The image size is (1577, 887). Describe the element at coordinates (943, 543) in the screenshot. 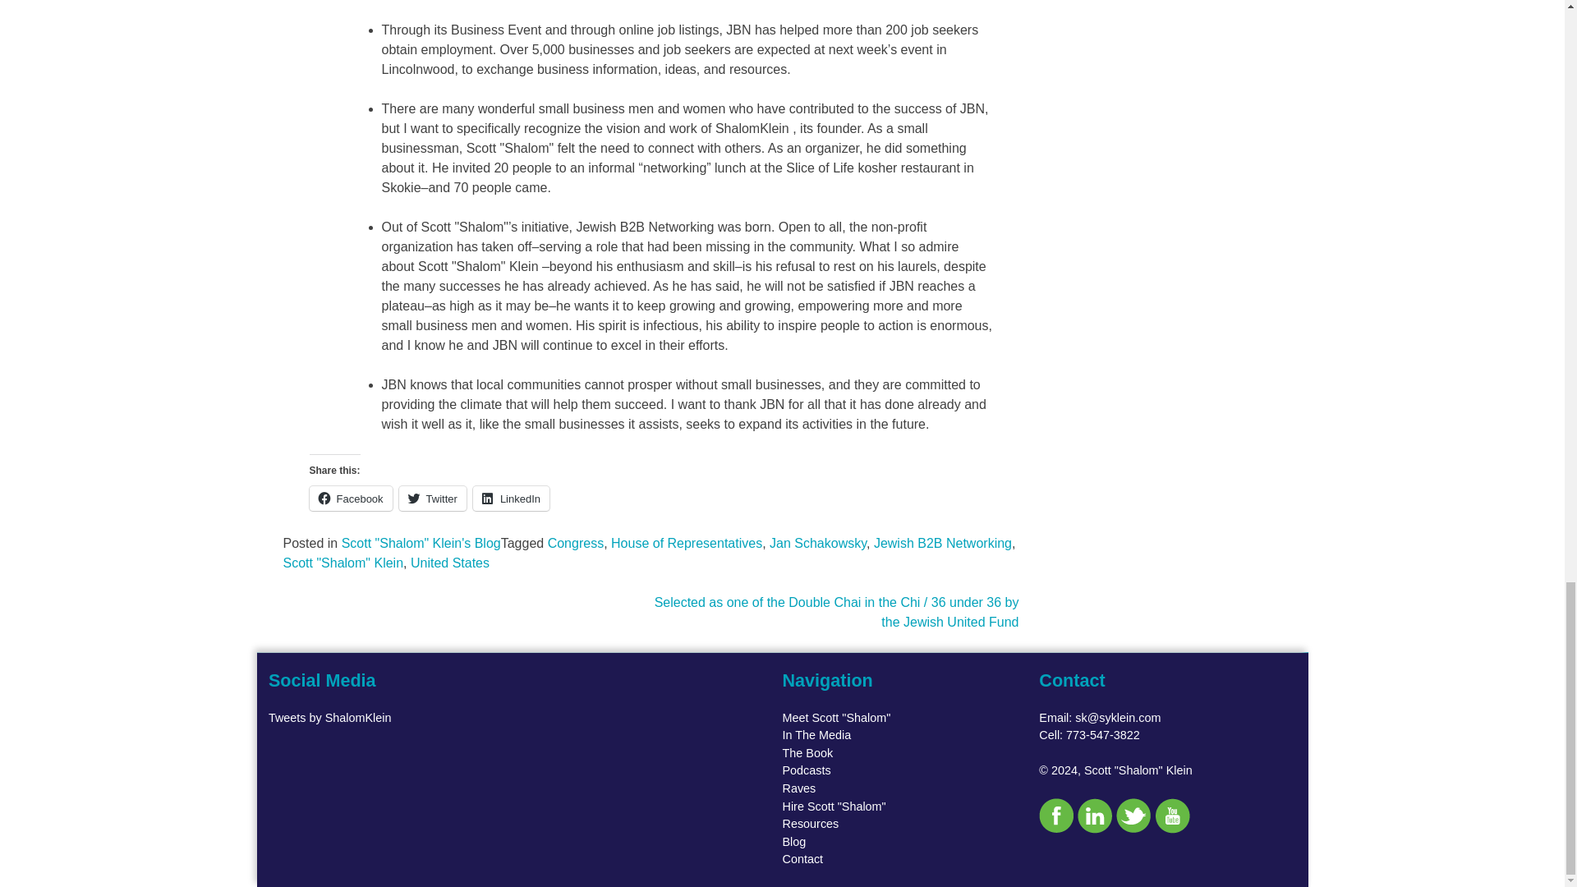

I see `Jewish B2B Networking` at that location.